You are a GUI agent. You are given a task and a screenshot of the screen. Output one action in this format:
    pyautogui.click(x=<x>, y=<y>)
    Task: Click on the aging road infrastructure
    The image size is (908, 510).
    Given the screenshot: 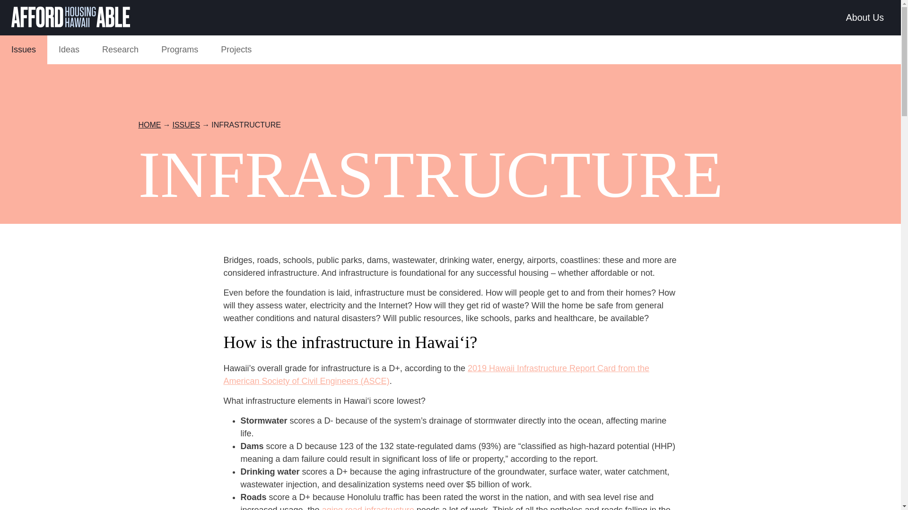 What is the action you would take?
    pyautogui.click(x=368, y=508)
    